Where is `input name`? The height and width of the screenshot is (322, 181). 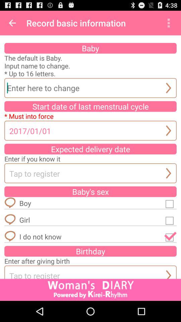 input name is located at coordinates (90, 88).